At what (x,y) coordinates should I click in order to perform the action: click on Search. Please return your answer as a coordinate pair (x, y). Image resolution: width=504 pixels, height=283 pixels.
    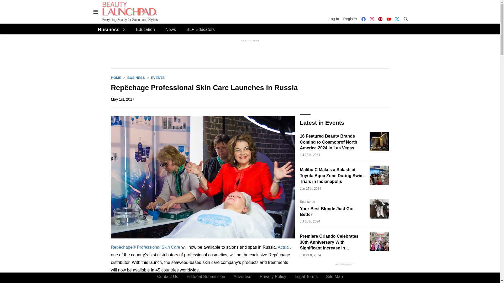
    Looking at the image, I should click on (405, 18).